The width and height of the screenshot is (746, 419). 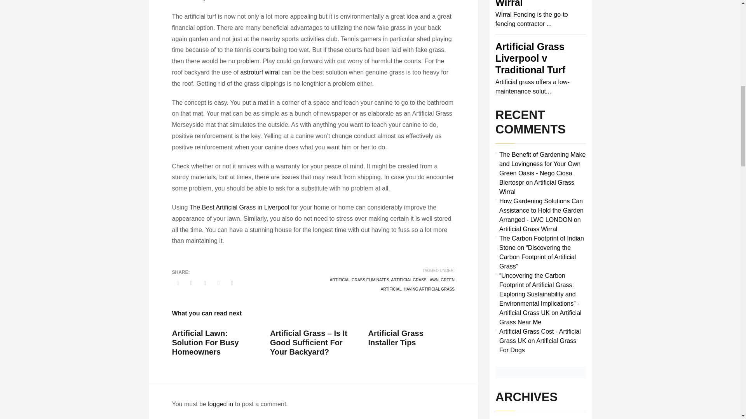 I want to click on SHARE ON FACEBOOK, so click(x=192, y=283).